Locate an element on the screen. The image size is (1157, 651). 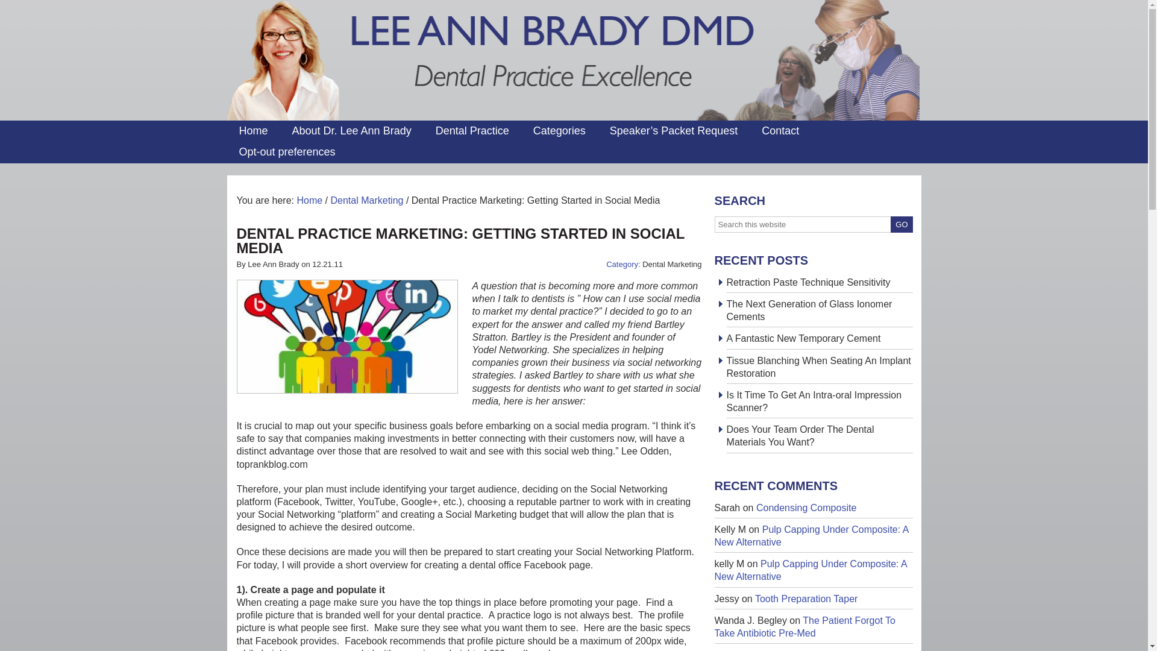
GO is located at coordinates (901, 224).